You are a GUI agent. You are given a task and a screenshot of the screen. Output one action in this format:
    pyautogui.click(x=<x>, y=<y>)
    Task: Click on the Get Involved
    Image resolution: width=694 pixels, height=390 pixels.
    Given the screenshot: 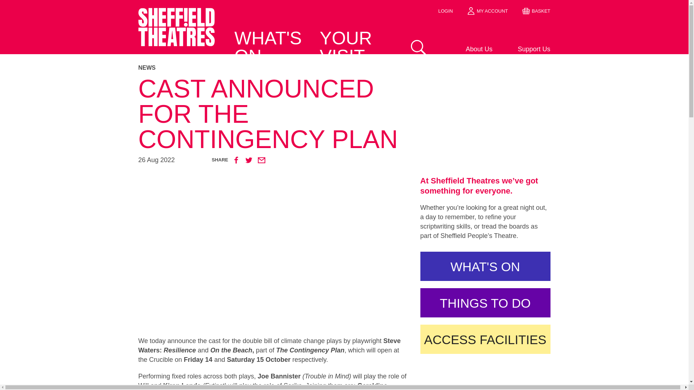 What is the action you would take?
    pyautogui.click(x=465, y=61)
    